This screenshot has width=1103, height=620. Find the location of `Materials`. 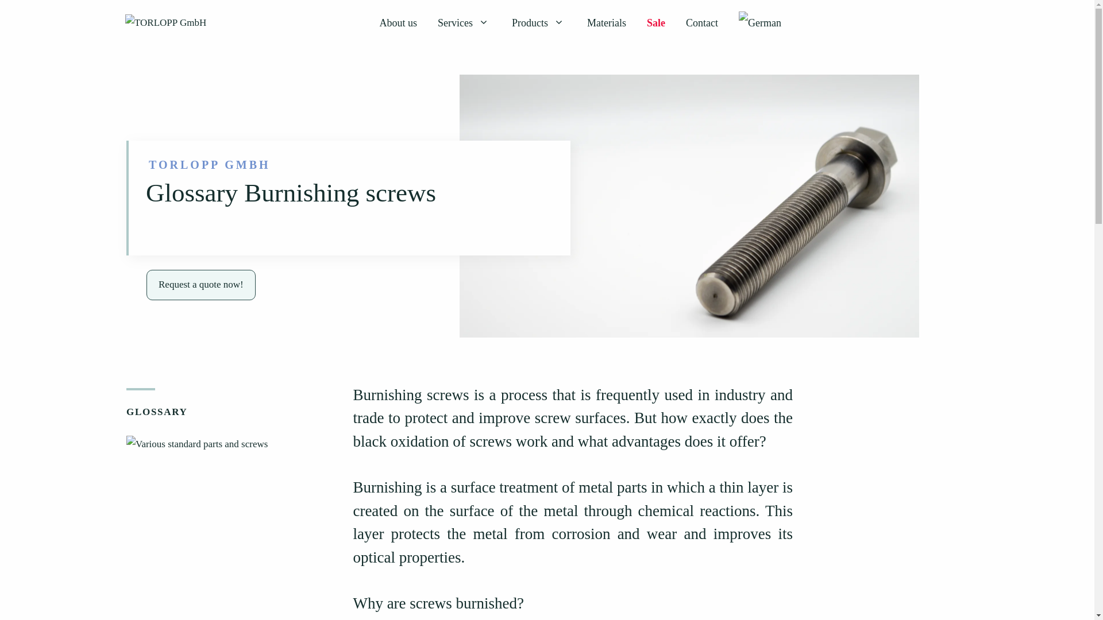

Materials is located at coordinates (607, 23).